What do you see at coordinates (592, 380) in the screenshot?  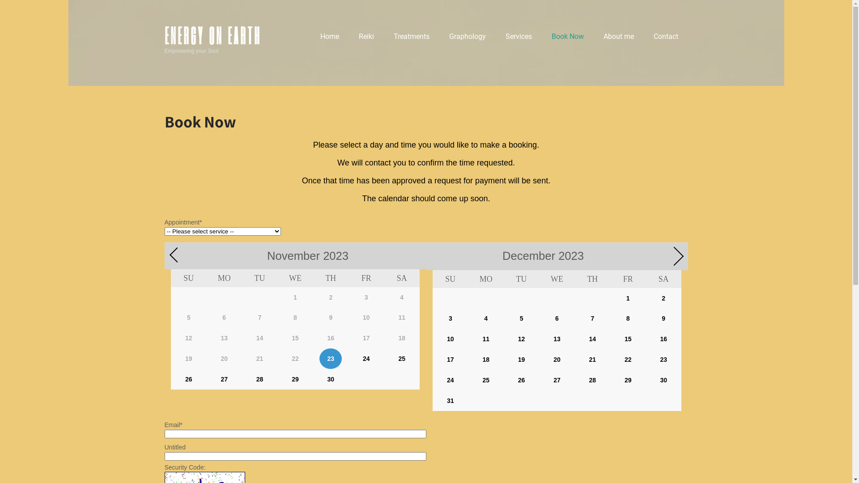 I see `28` at bounding box center [592, 380].